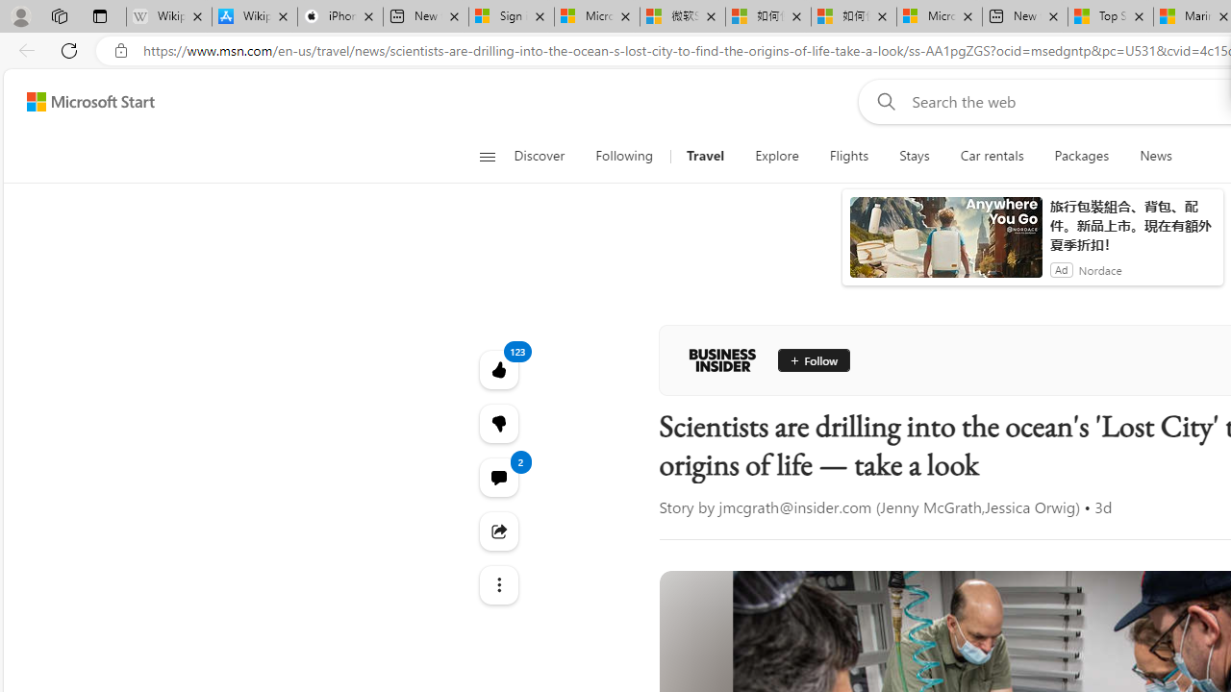 The height and width of the screenshot is (692, 1231). Describe the element at coordinates (340, 17) in the screenshot. I see `iPhone - Apple` at that location.